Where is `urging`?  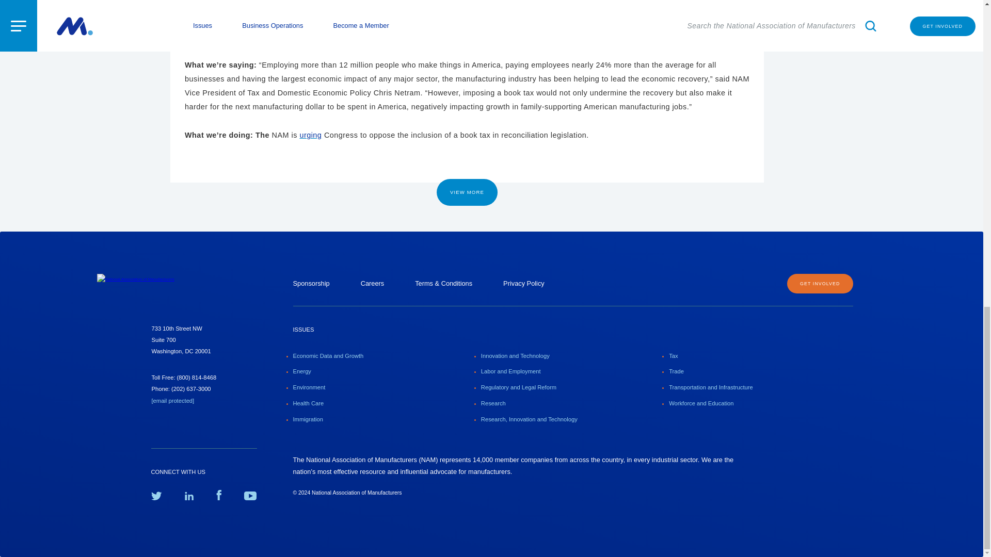 urging is located at coordinates (310, 135).